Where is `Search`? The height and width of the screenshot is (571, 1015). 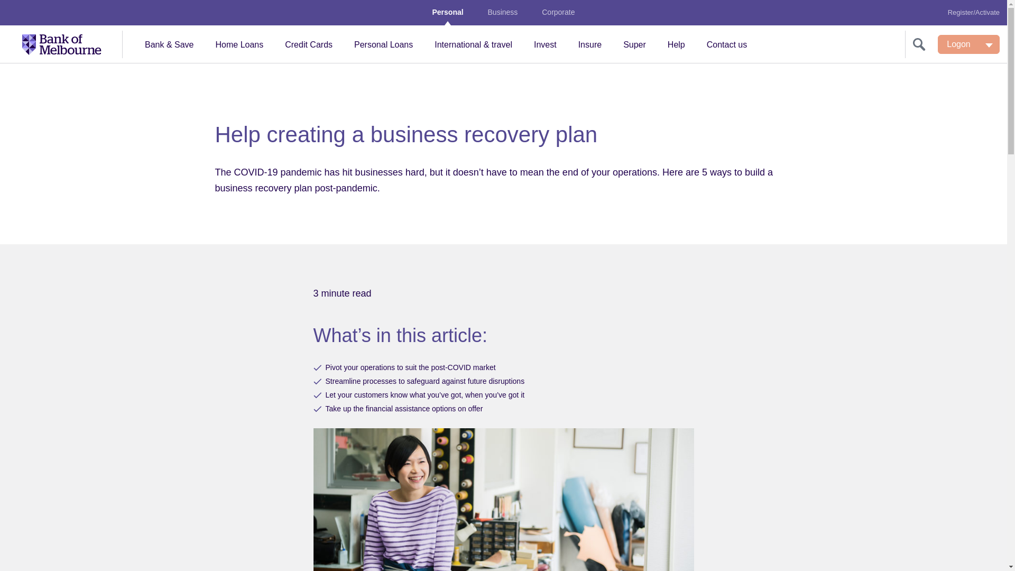
Search is located at coordinates (919, 44).